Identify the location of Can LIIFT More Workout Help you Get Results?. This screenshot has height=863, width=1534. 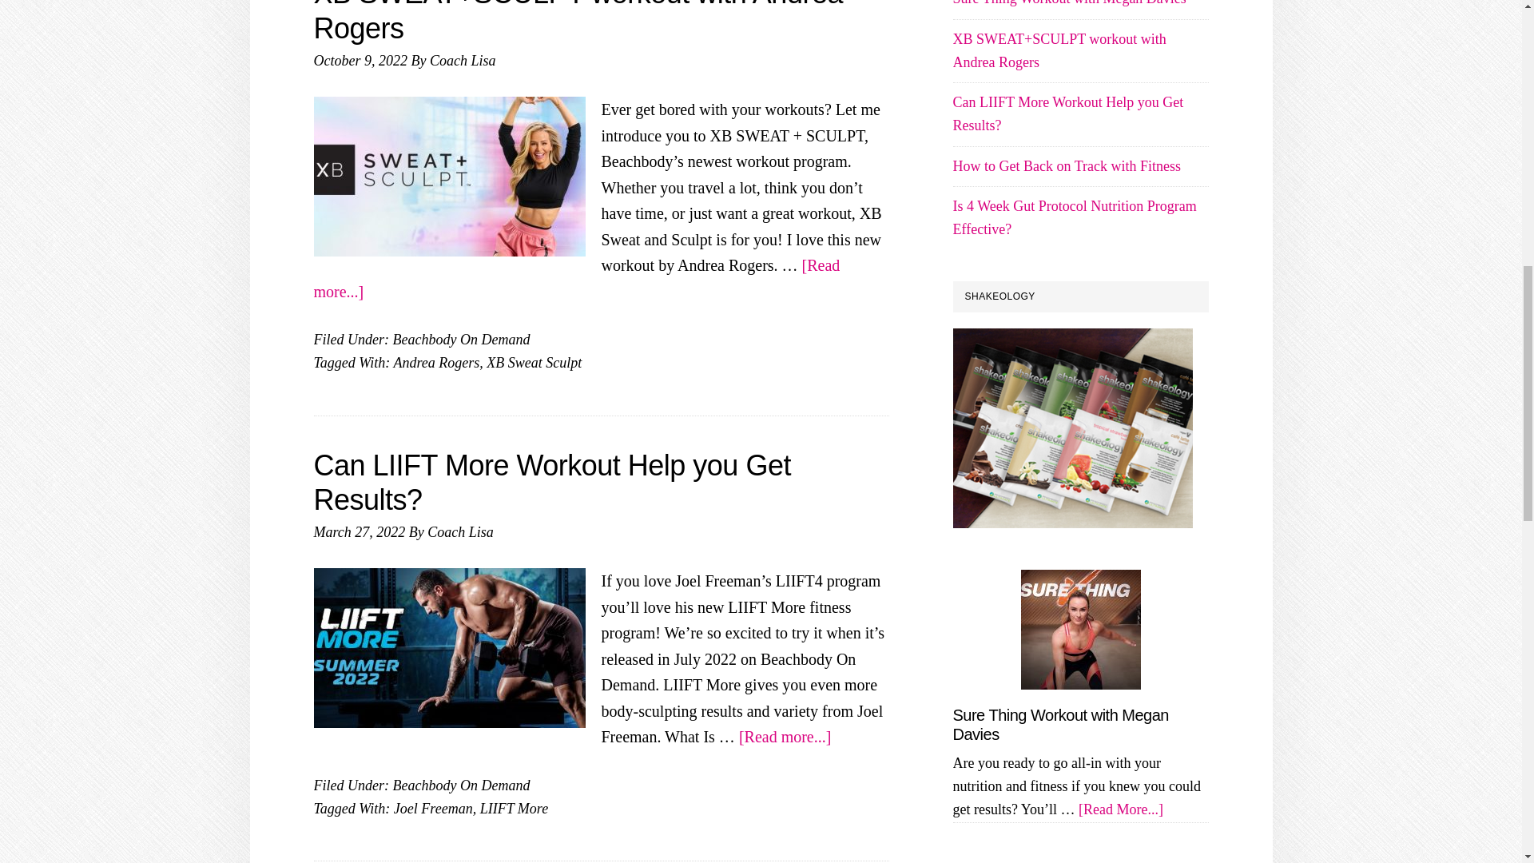
(551, 482).